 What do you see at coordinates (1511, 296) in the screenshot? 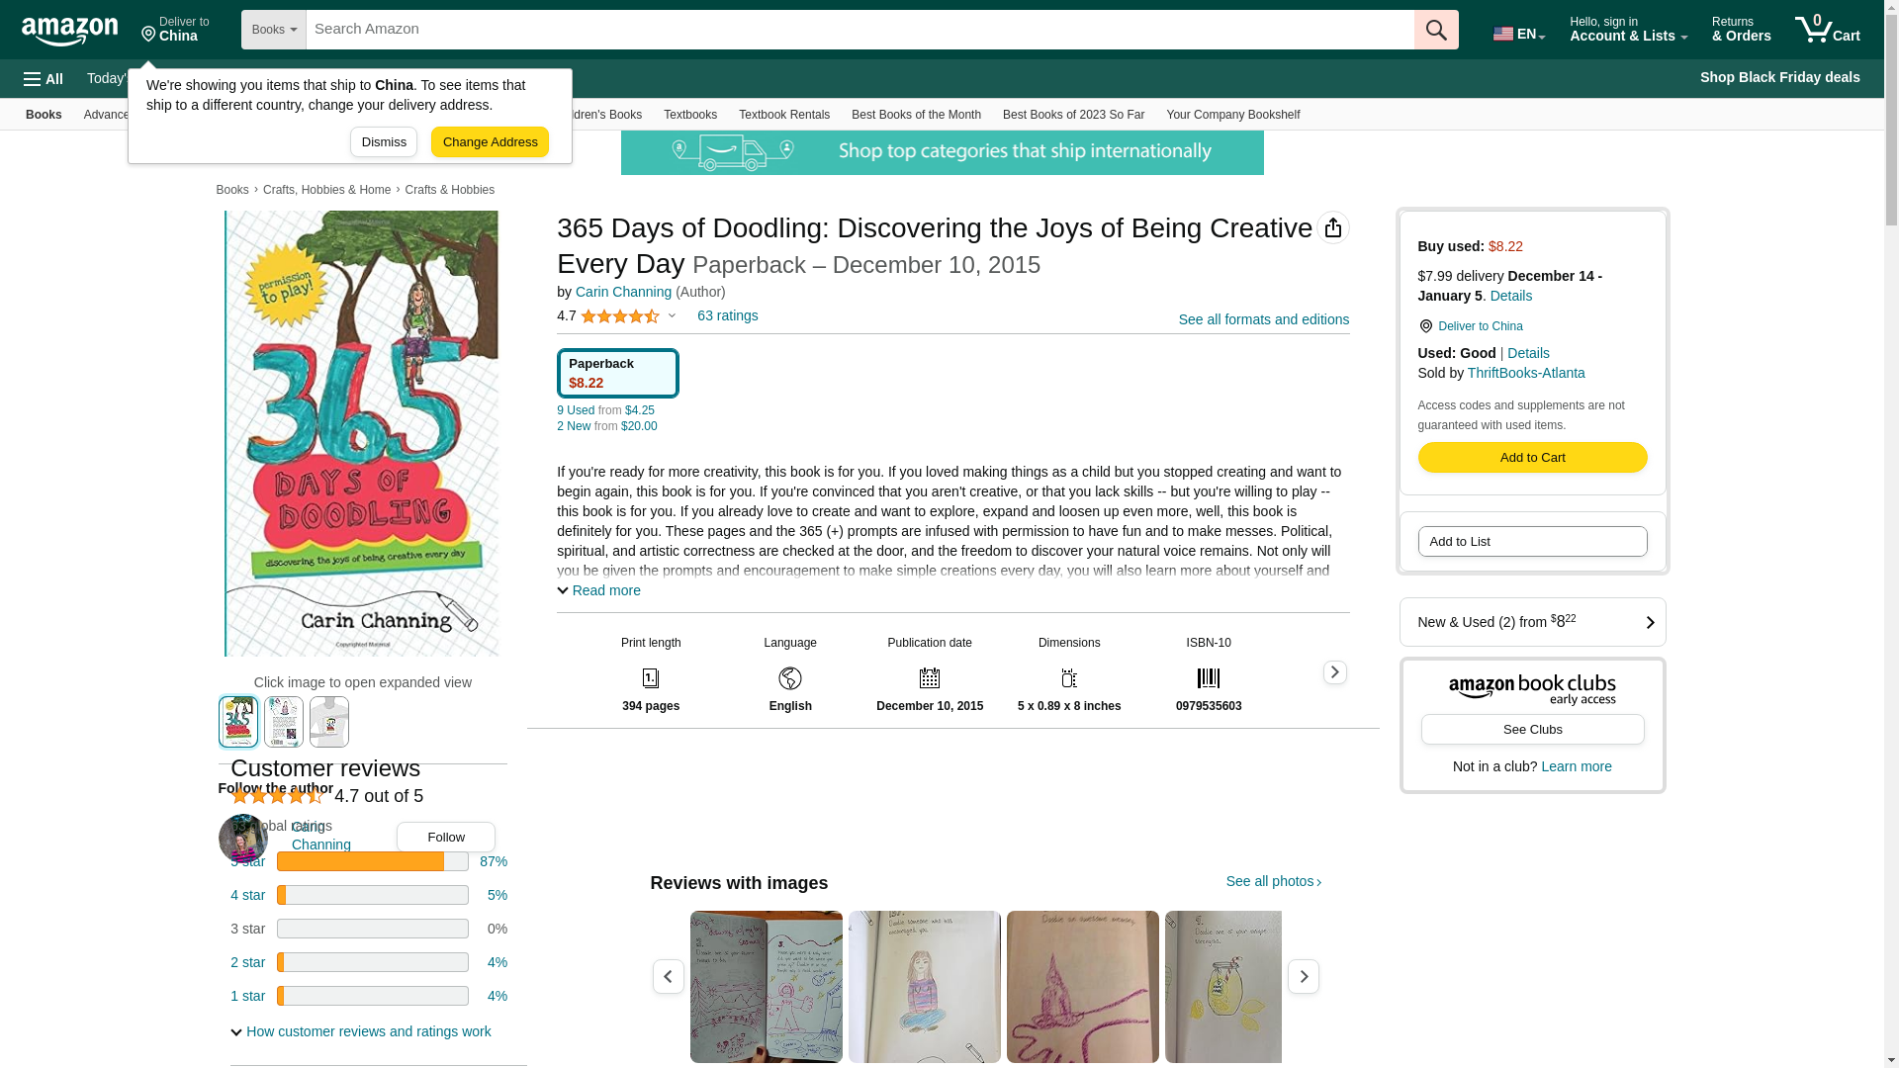
I see `Details` at bounding box center [1511, 296].